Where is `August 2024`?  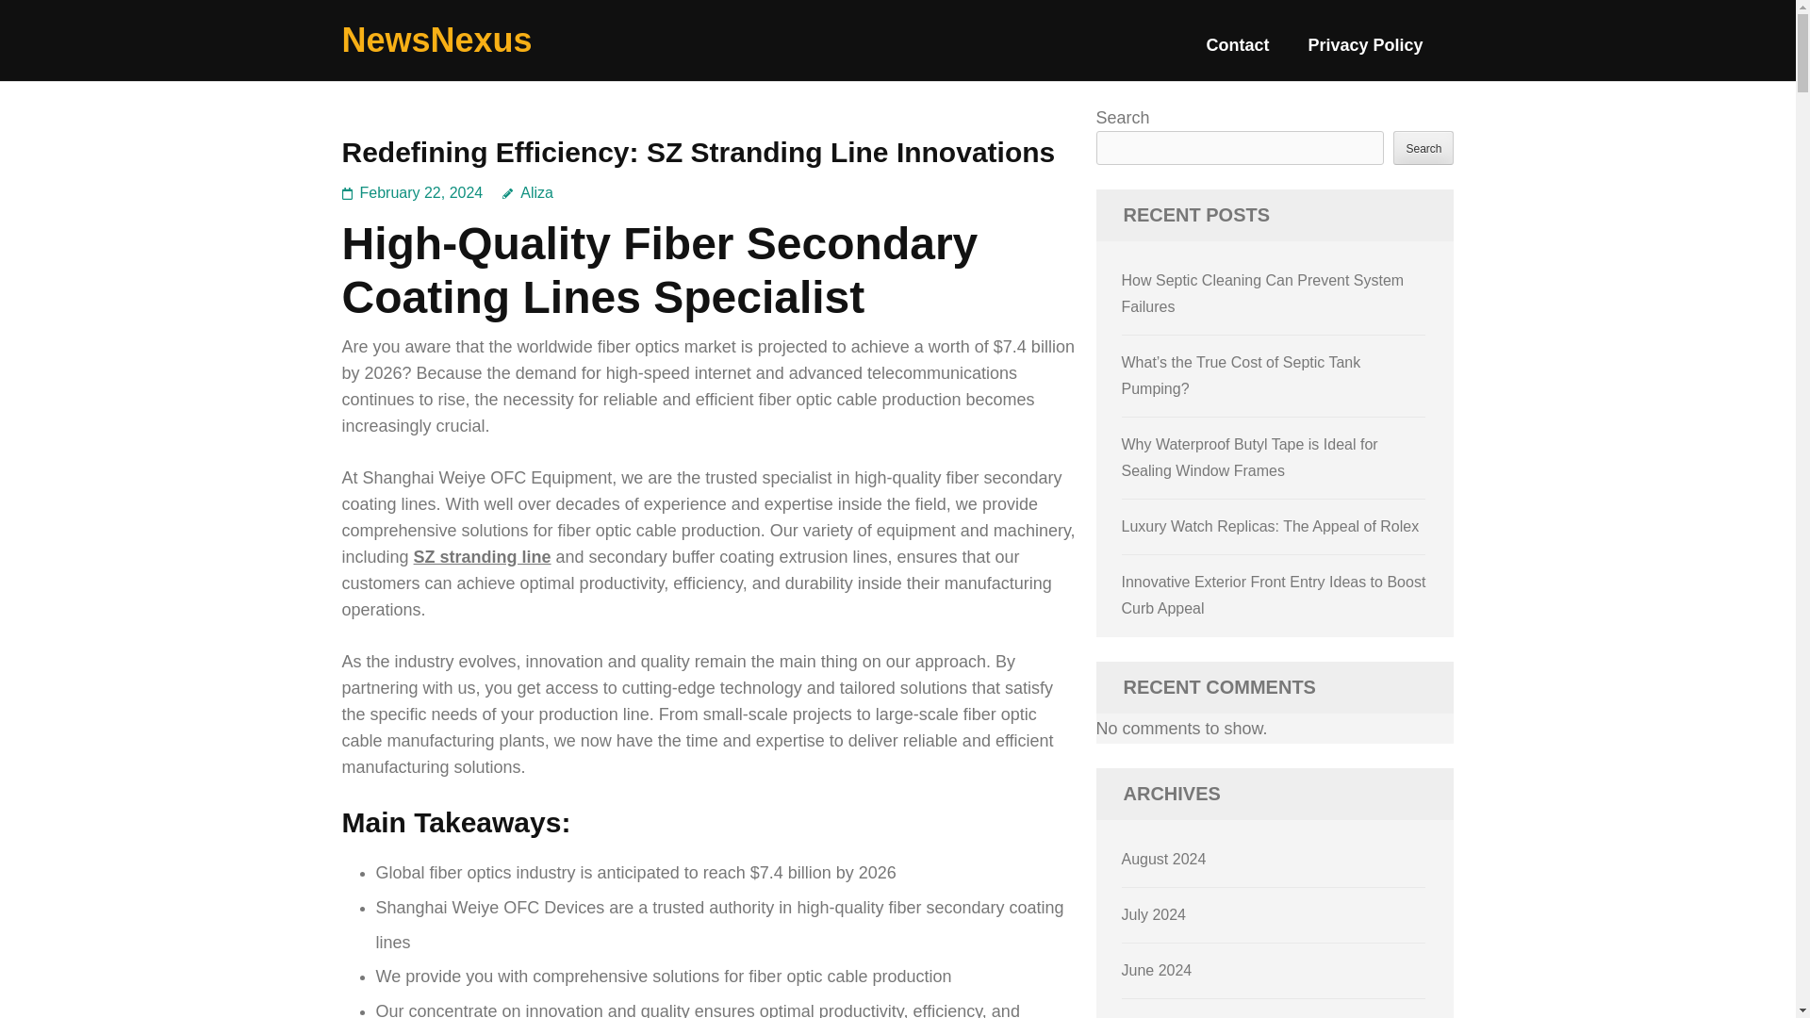 August 2024 is located at coordinates (1164, 859).